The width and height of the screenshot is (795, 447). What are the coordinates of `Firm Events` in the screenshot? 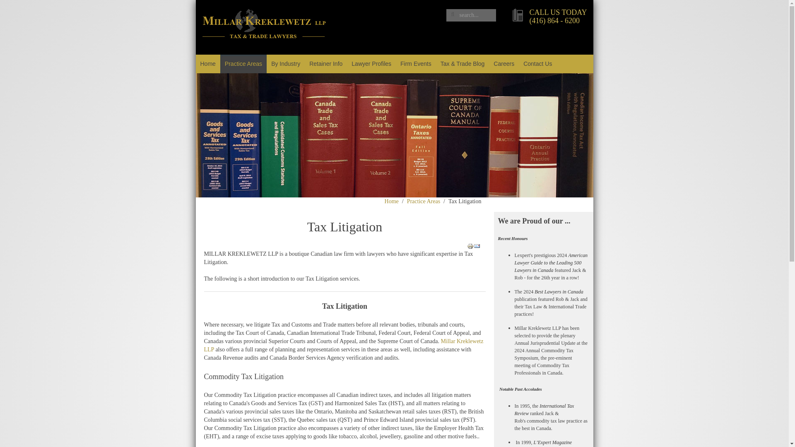 It's located at (416, 64).